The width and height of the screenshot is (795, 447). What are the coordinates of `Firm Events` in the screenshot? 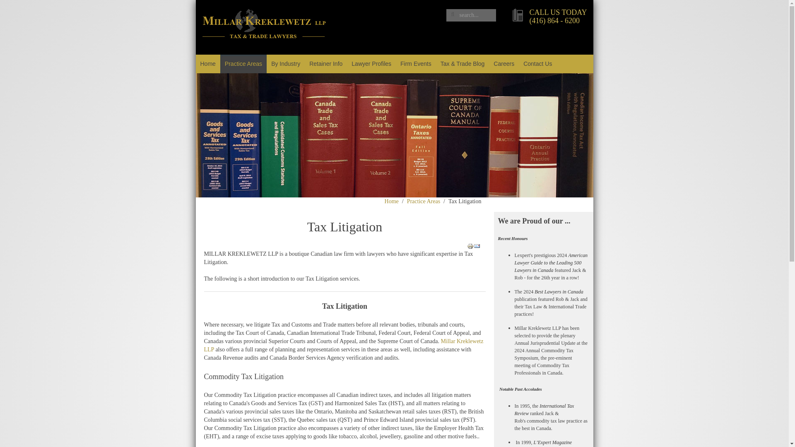 It's located at (416, 64).